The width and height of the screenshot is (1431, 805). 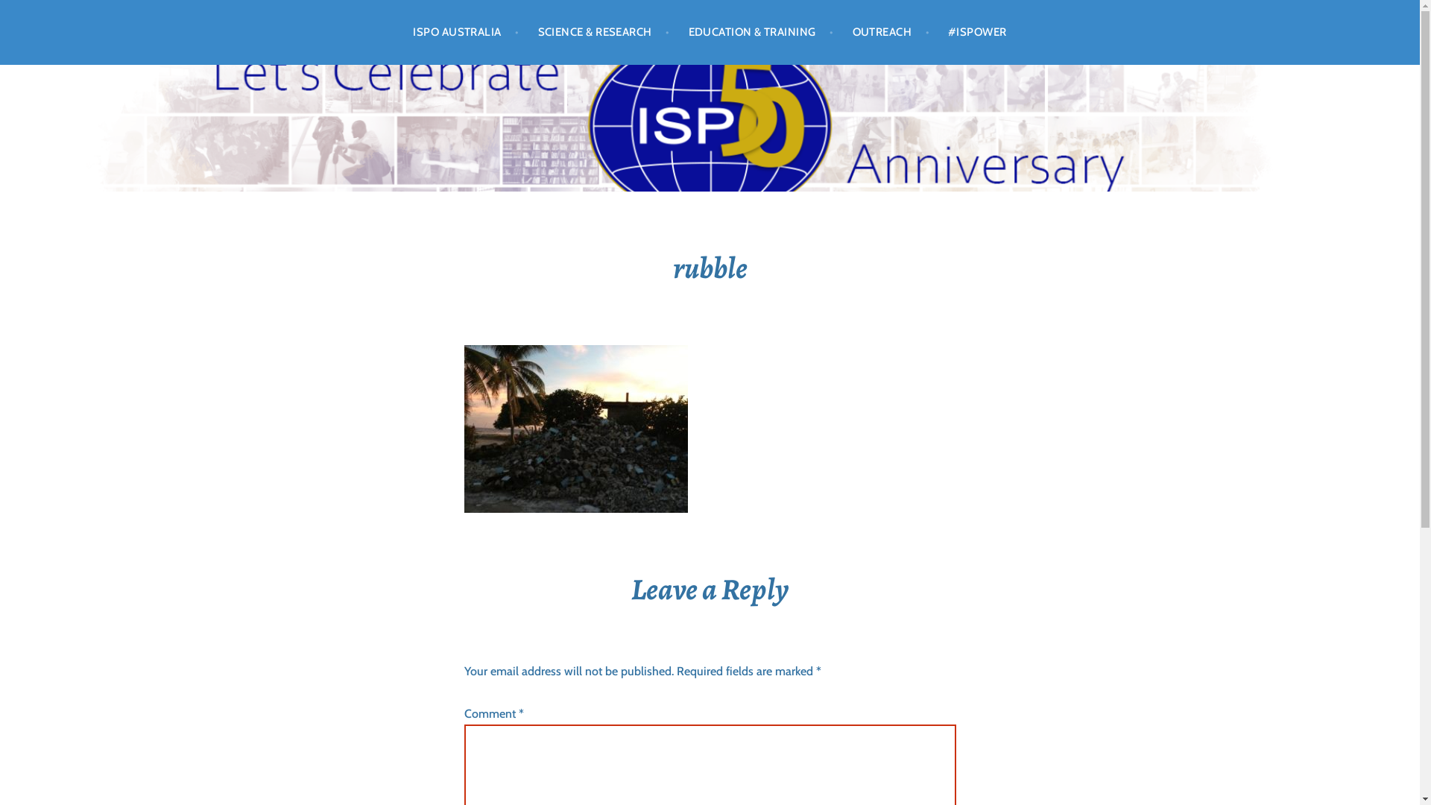 I want to click on EDUCATION & TRAINING, so click(x=762, y=33).